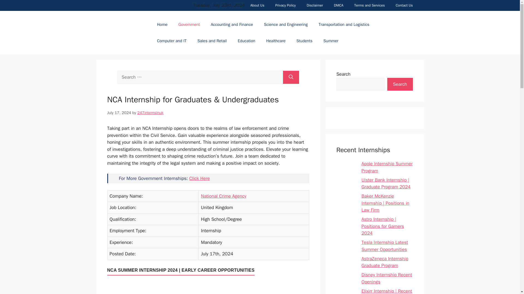 The image size is (524, 294). Describe the element at coordinates (344, 24) in the screenshot. I see `Transportation and Logistics Internships` at that location.